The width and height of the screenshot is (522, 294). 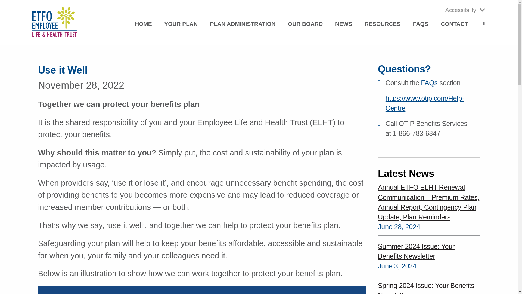 What do you see at coordinates (181, 24) in the screenshot?
I see `YOUR PLAN` at bounding box center [181, 24].